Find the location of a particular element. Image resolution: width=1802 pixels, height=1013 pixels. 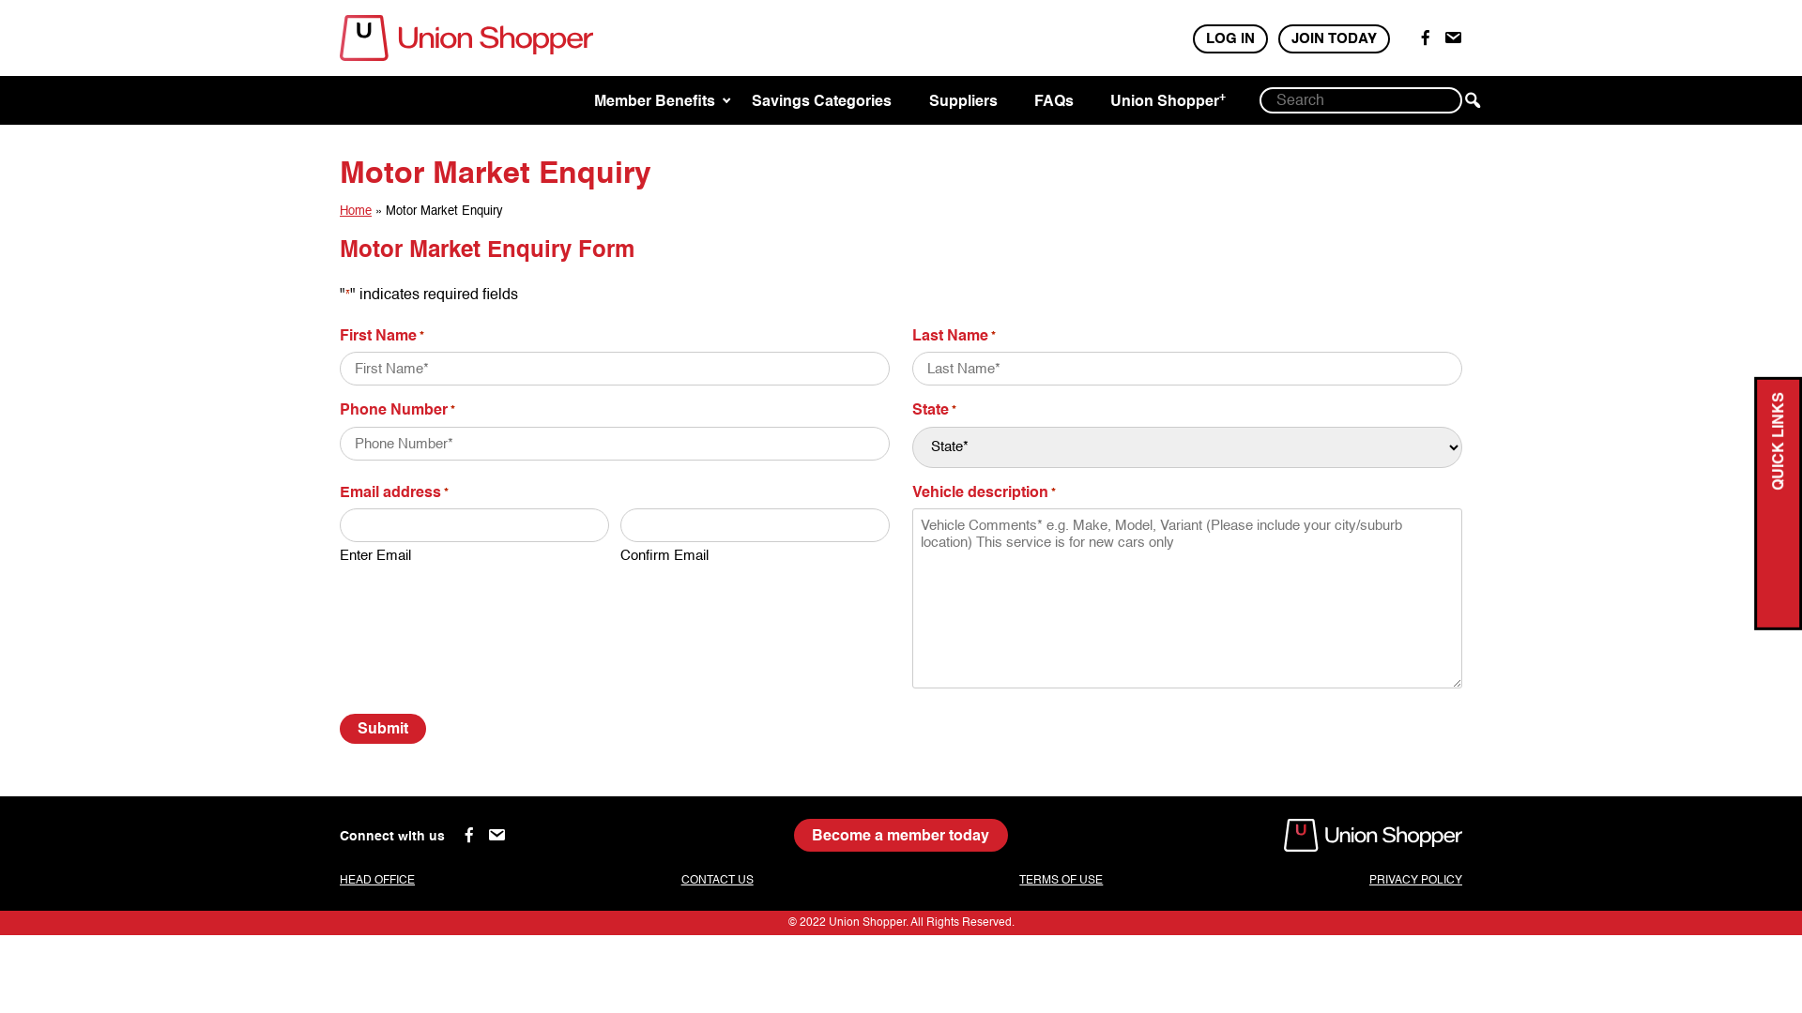

Home is located at coordinates (356, 210).